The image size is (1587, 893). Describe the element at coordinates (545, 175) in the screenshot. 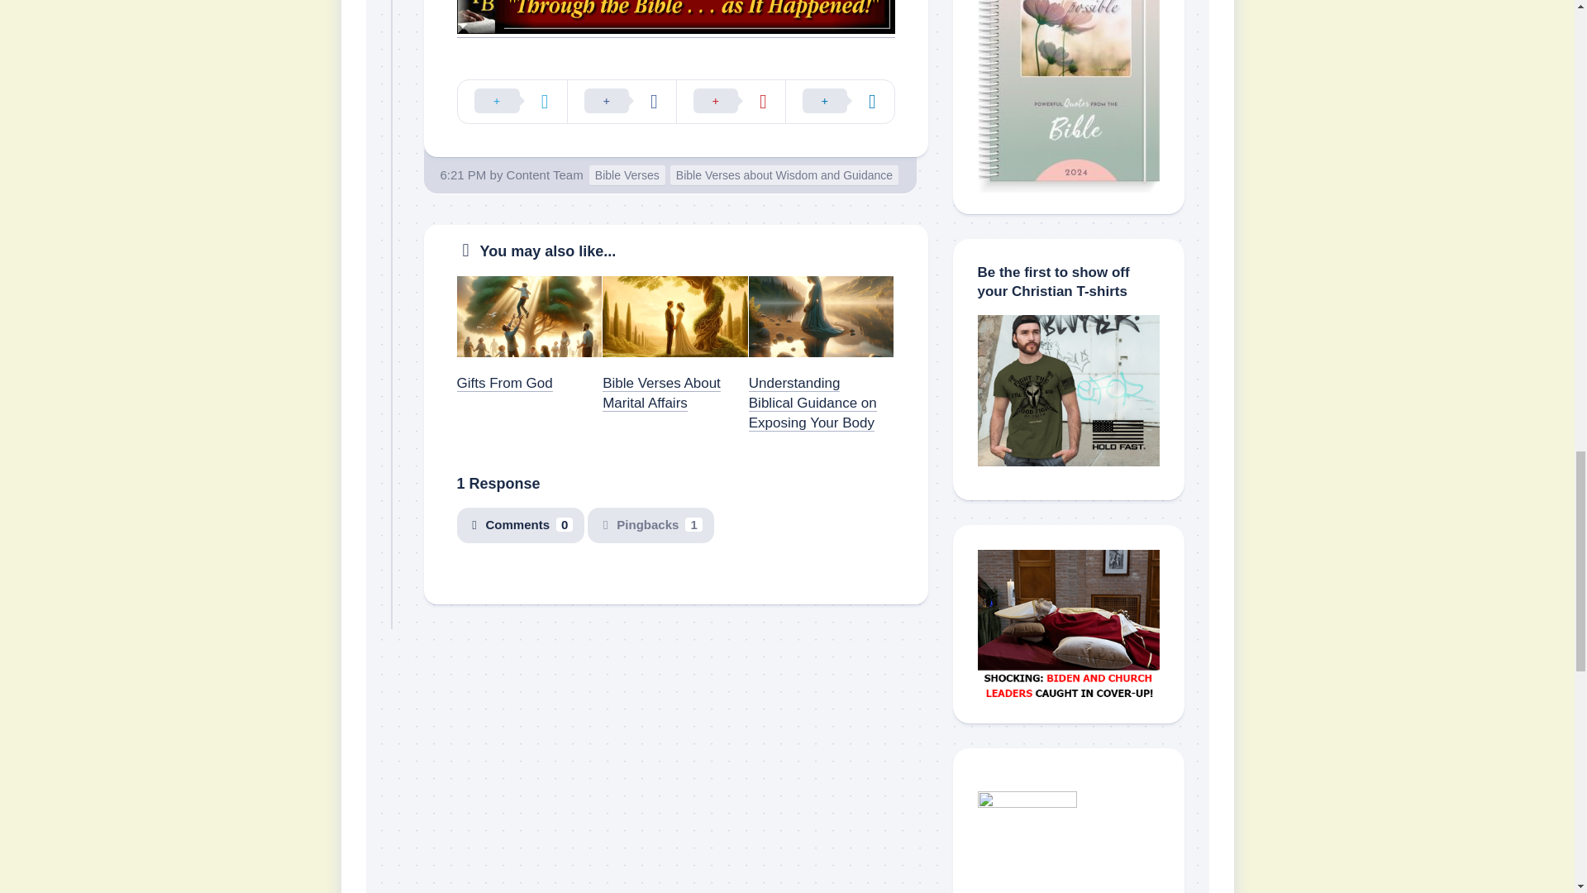

I see `Posts by Content Team` at that location.